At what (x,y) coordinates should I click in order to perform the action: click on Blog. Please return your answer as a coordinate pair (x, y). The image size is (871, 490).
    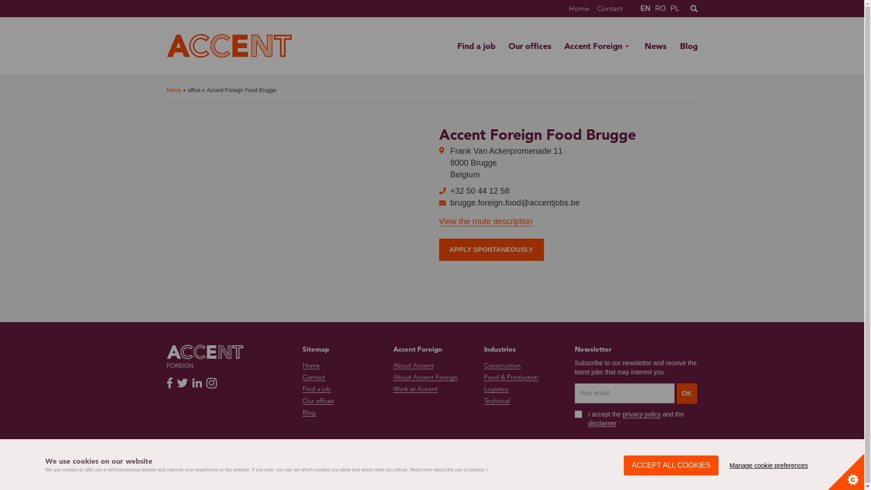
    Looking at the image, I should click on (308, 413).